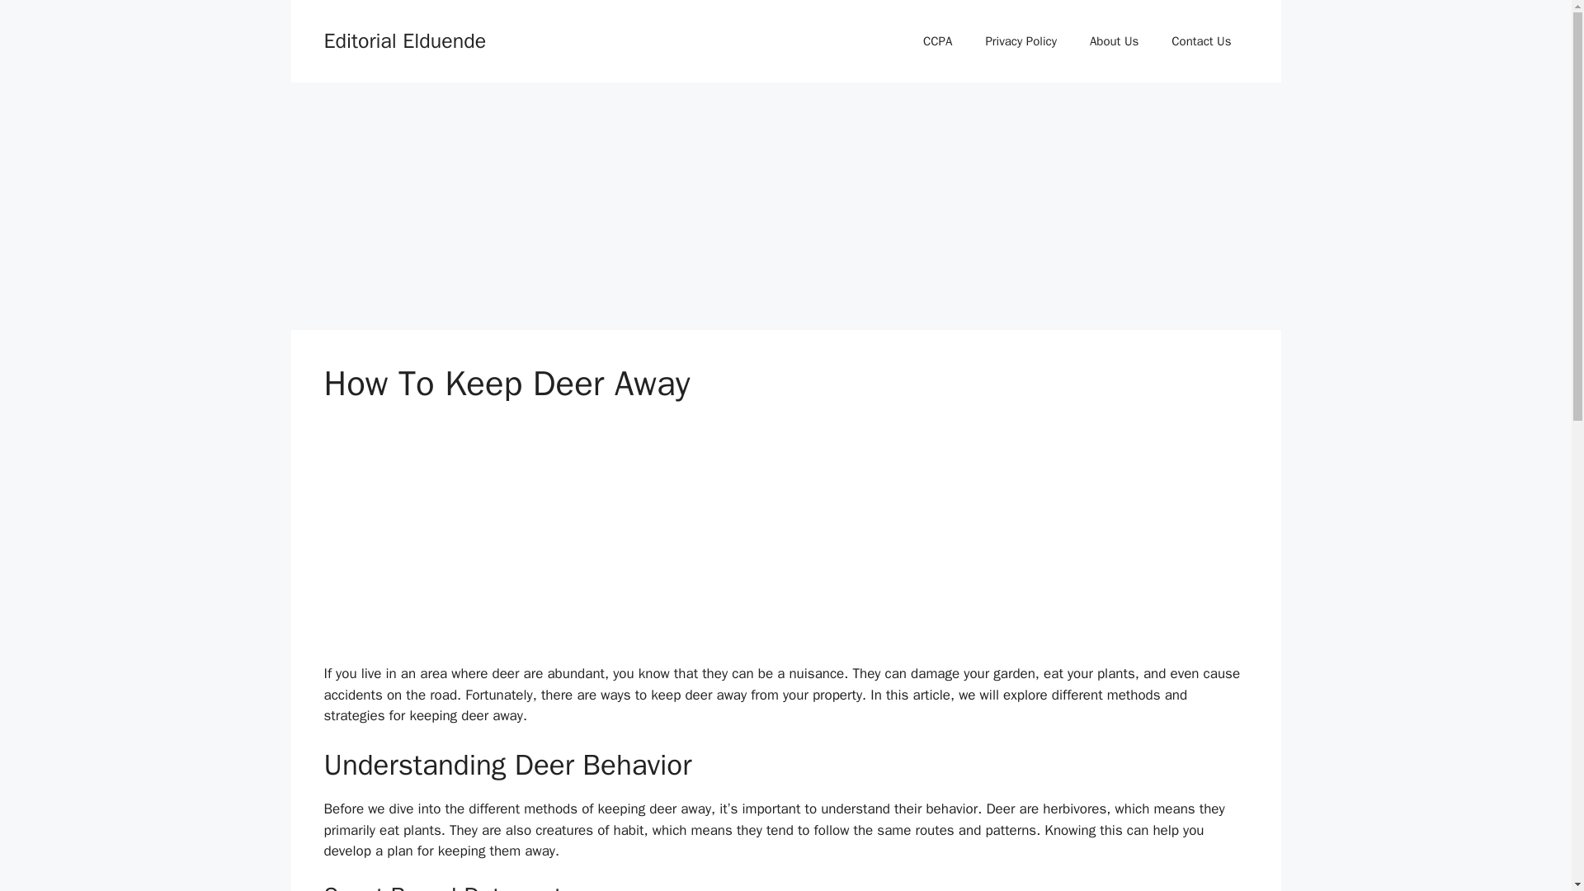 The image size is (1584, 891). Describe the element at coordinates (1201, 41) in the screenshot. I see `Contact Us` at that location.